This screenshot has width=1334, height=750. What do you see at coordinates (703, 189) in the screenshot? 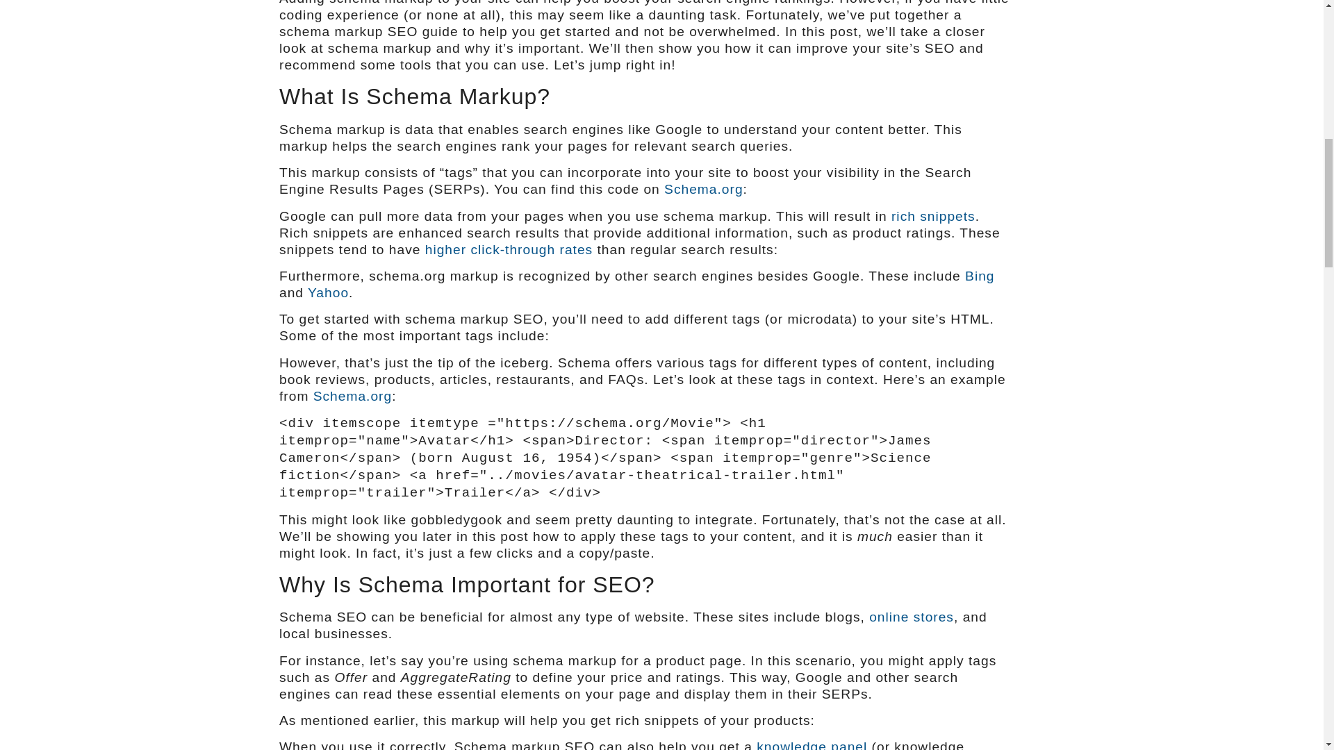
I see `Schema.org` at bounding box center [703, 189].